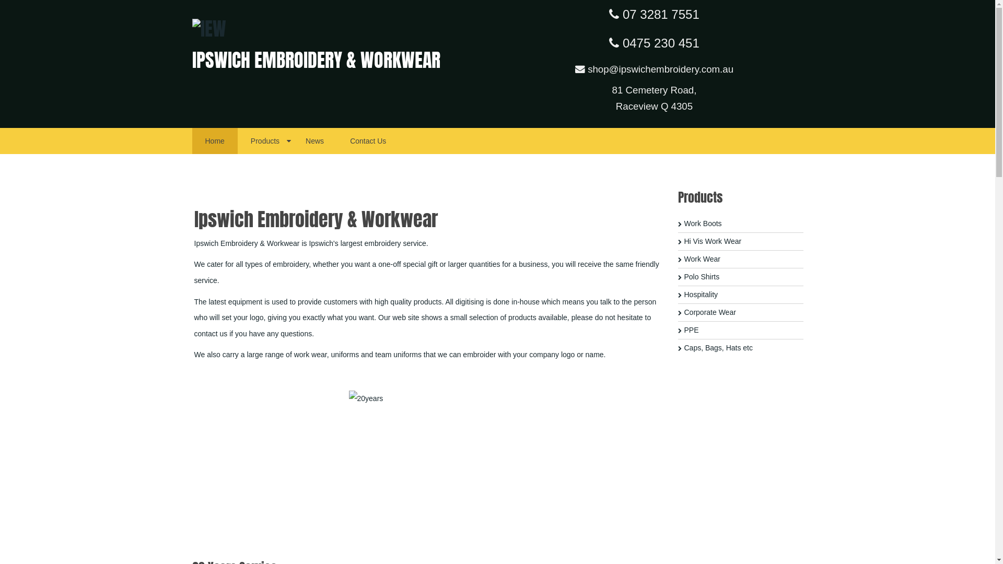  I want to click on 0475 230 451, so click(654, 43).